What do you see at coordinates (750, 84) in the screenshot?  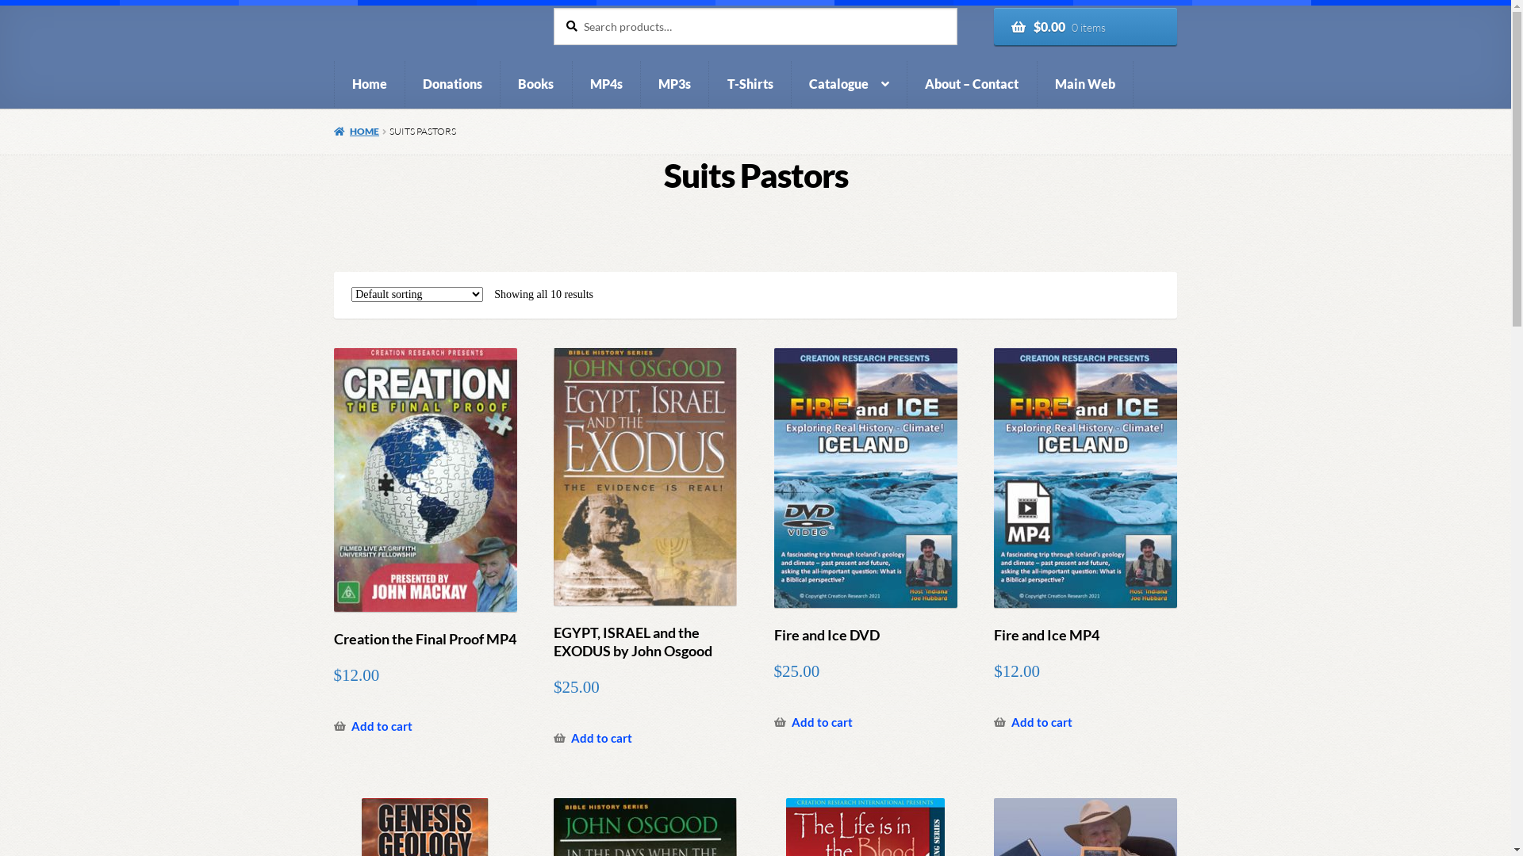 I see `T-Shirts` at bounding box center [750, 84].